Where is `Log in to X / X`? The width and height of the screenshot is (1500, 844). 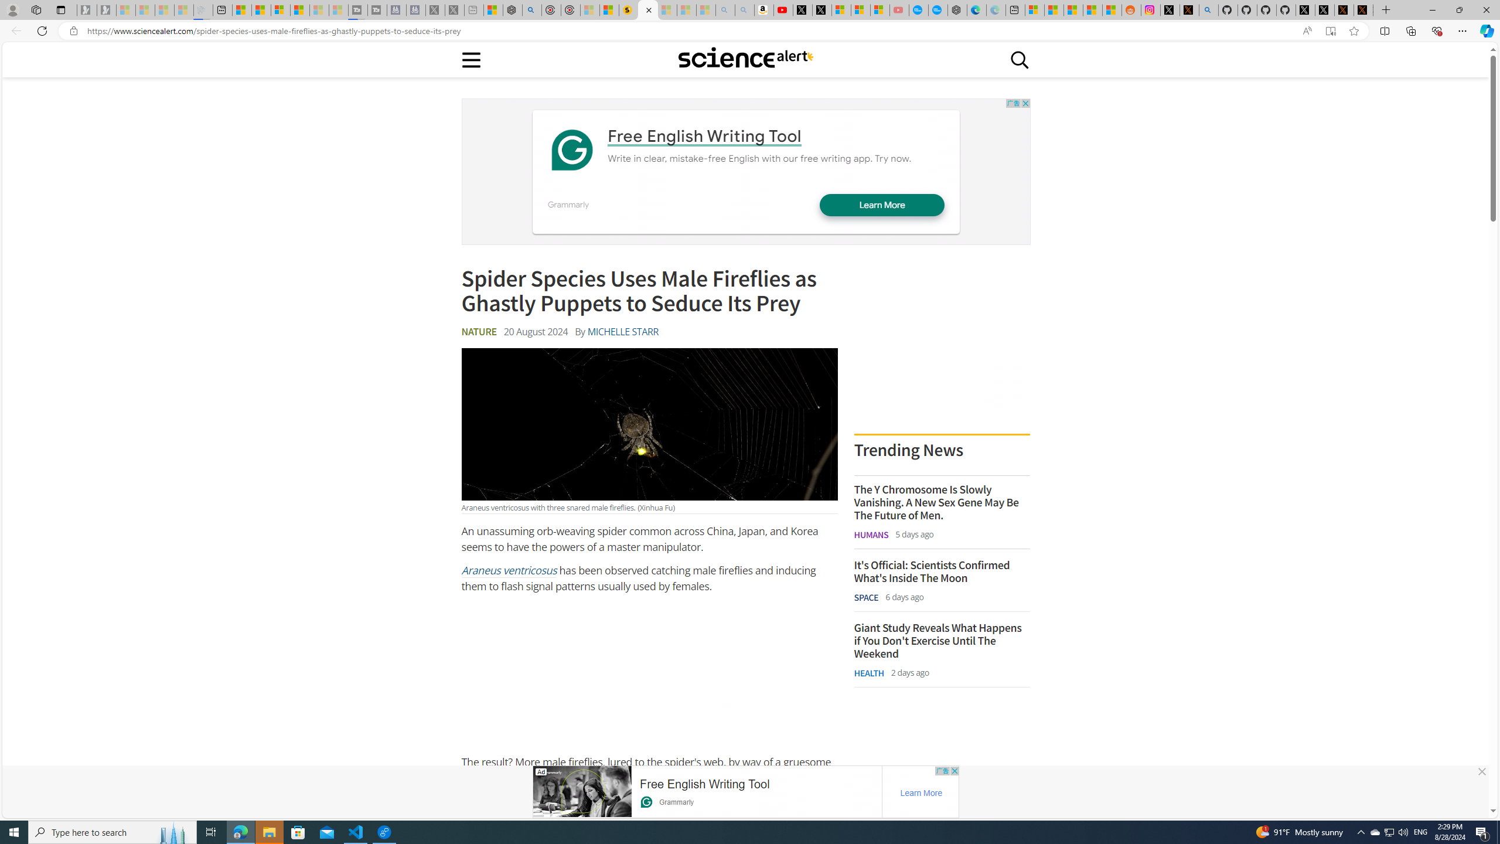 Log in to X / X is located at coordinates (1170, 10).